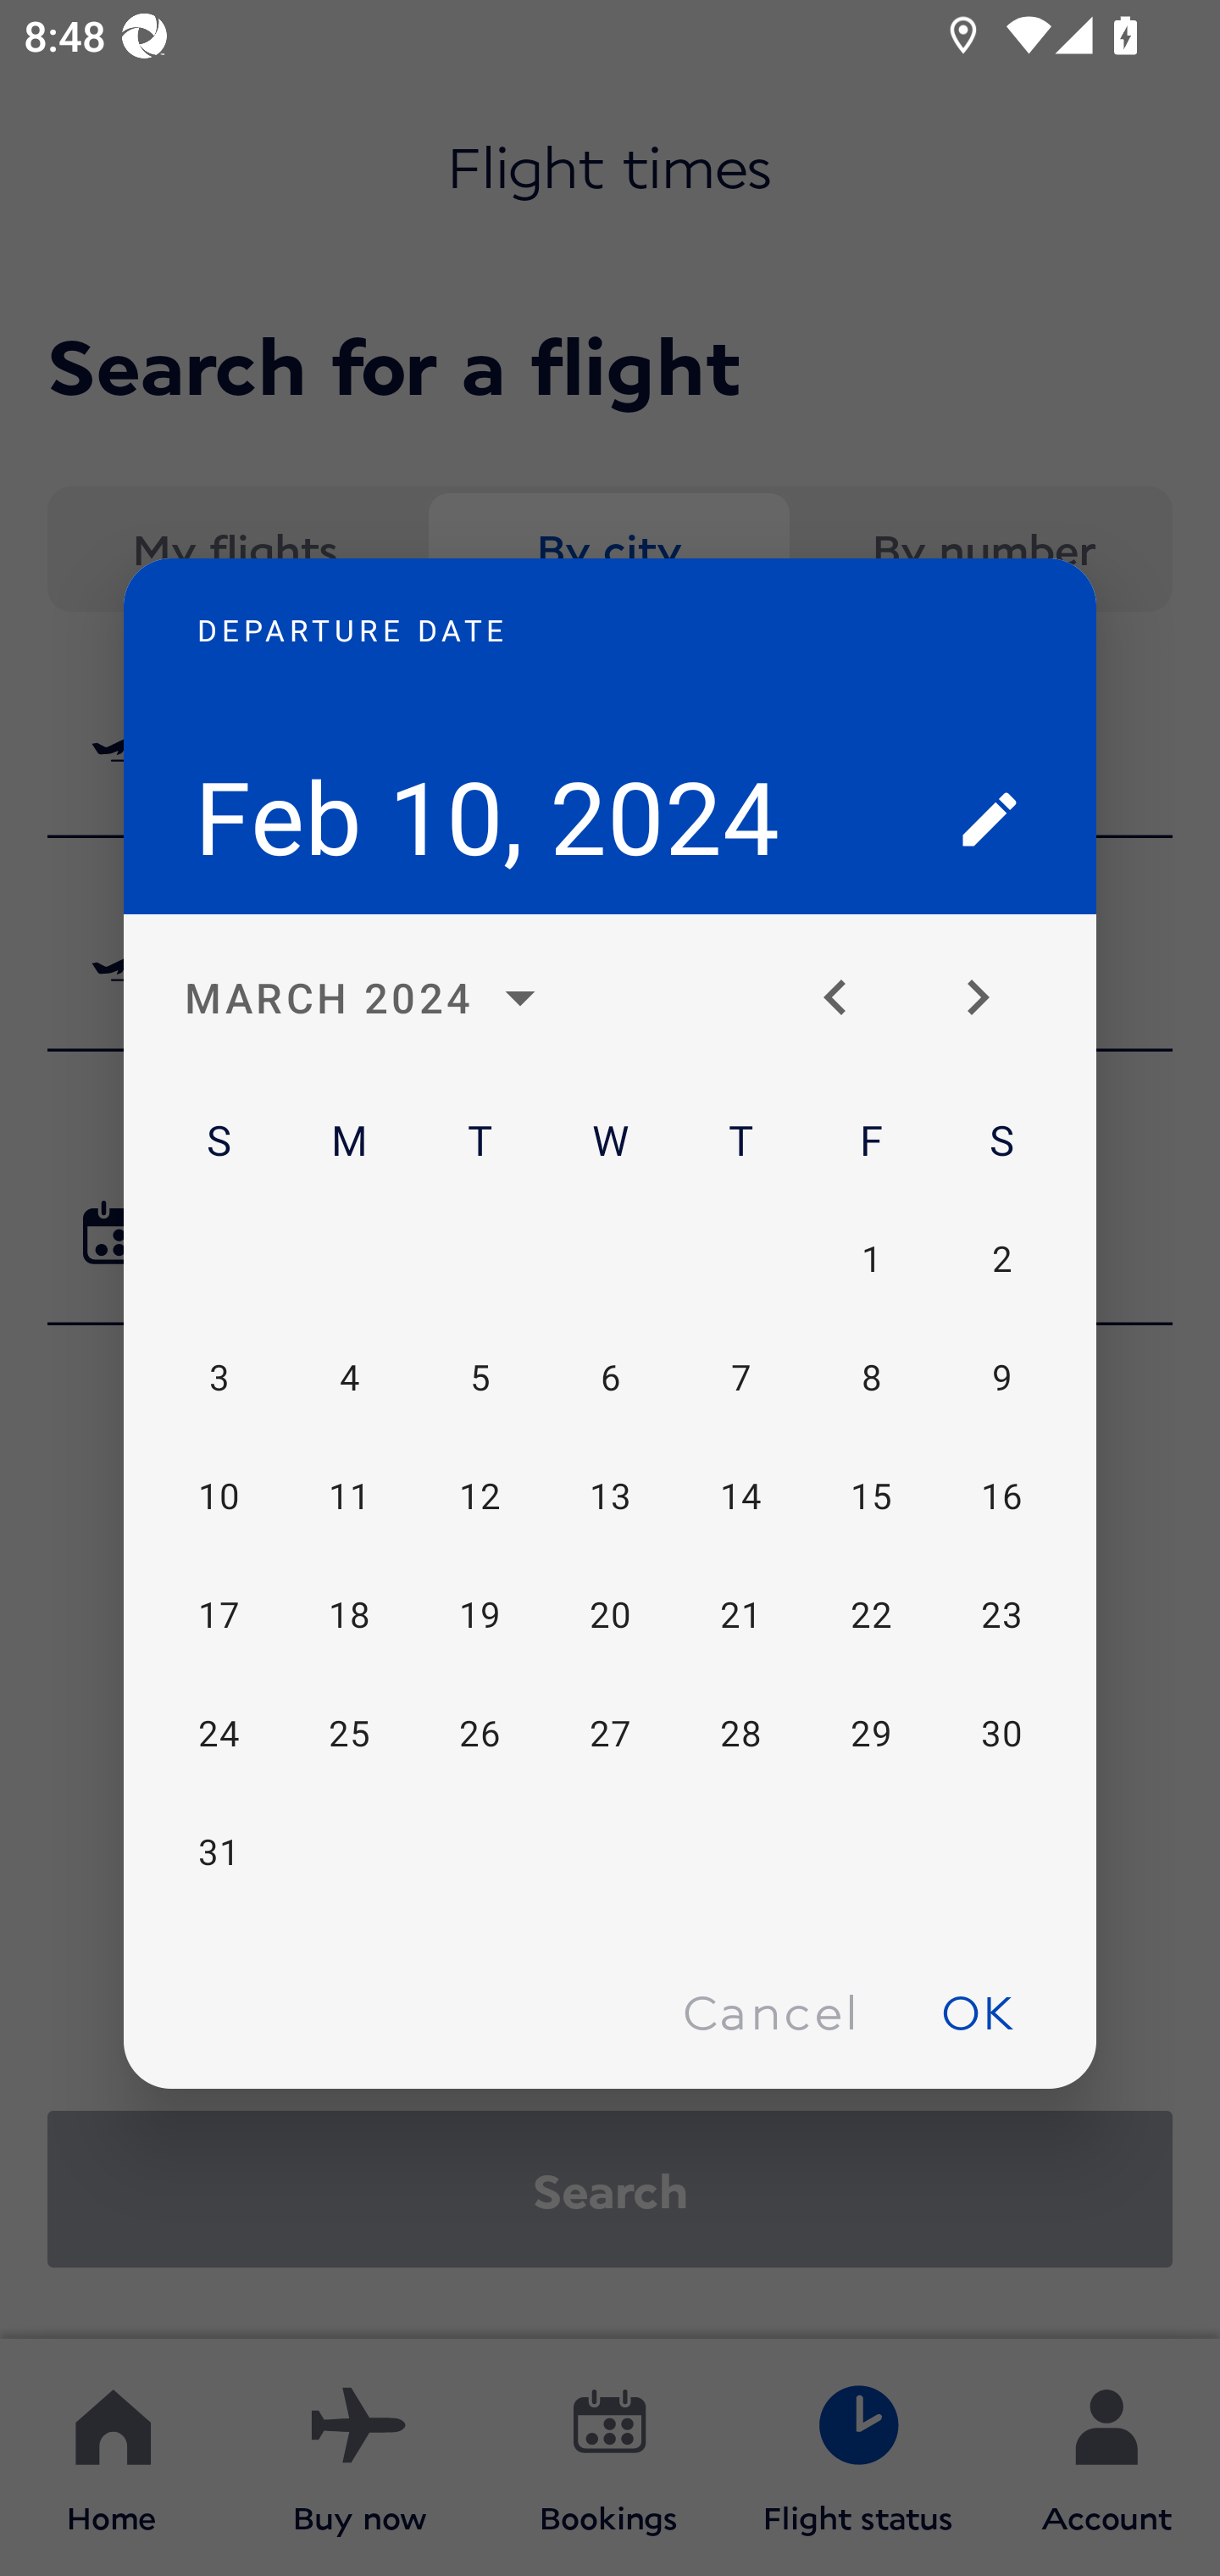 This screenshot has width=1220, height=2576. I want to click on 30 Sat, Mar 30, so click(1001, 1734).